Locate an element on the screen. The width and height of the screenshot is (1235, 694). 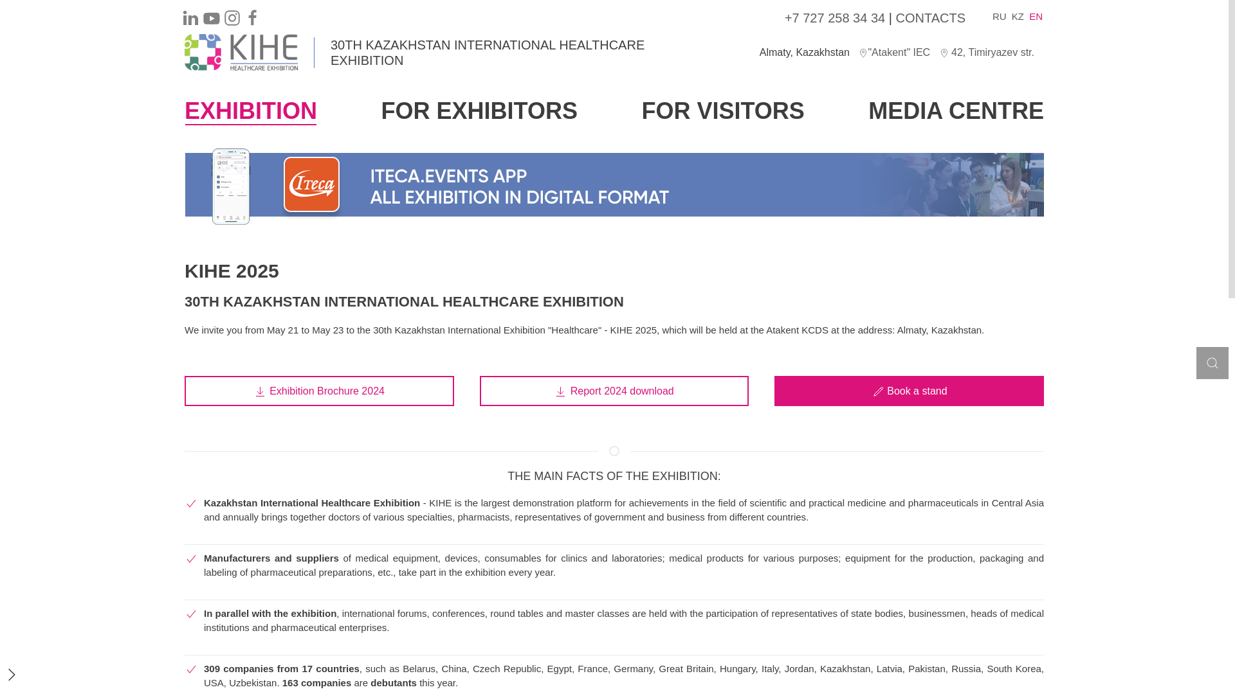
"Atakent" IEC is located at coordinates (895, 52).